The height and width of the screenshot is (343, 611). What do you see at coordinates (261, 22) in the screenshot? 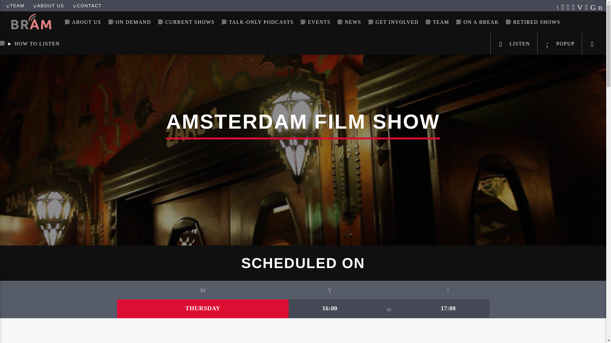
I see `TALK-ONLY PODCASTS` at bounding box center [261, 22].